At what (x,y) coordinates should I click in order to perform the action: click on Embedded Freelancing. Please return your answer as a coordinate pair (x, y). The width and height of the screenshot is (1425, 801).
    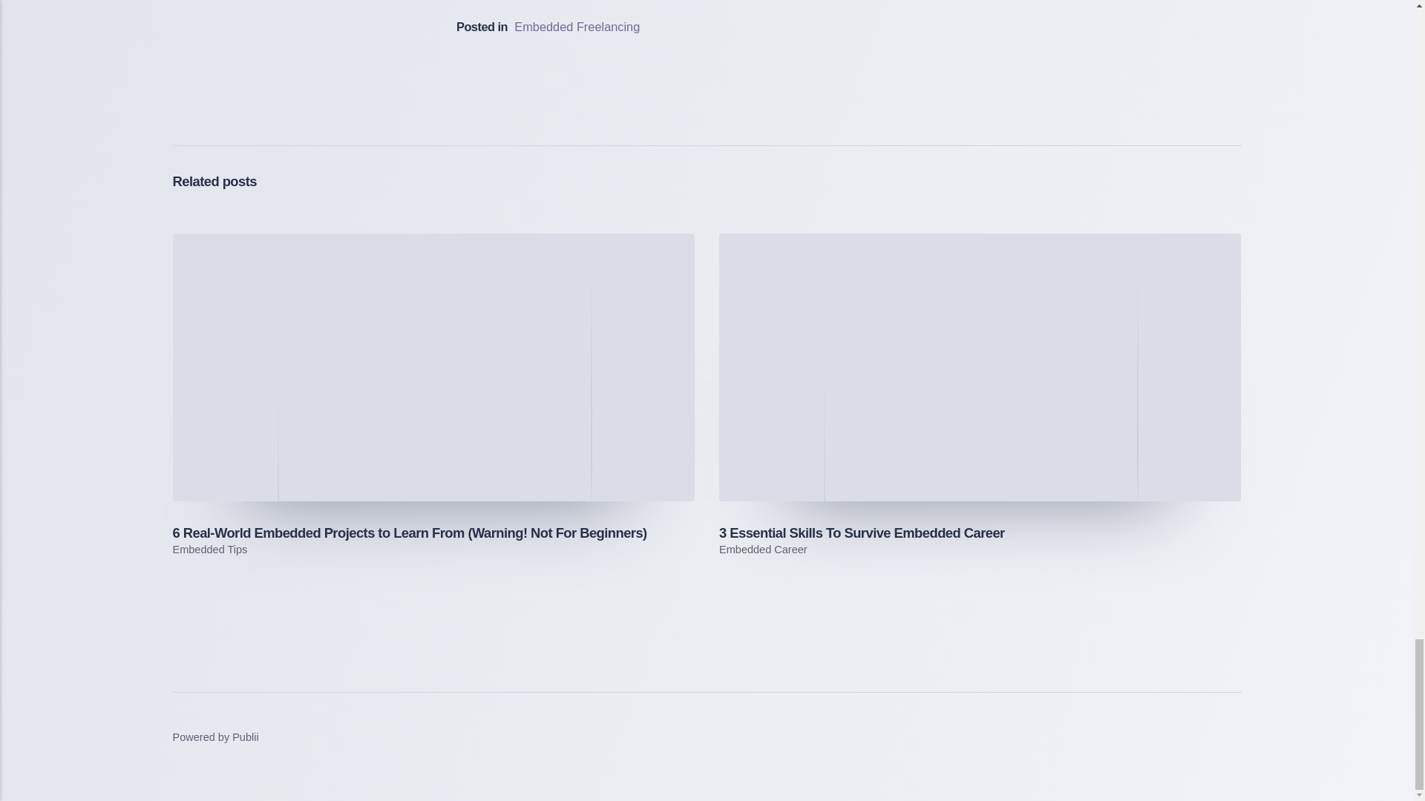
    Looking at the image, I should click on (577, 27).